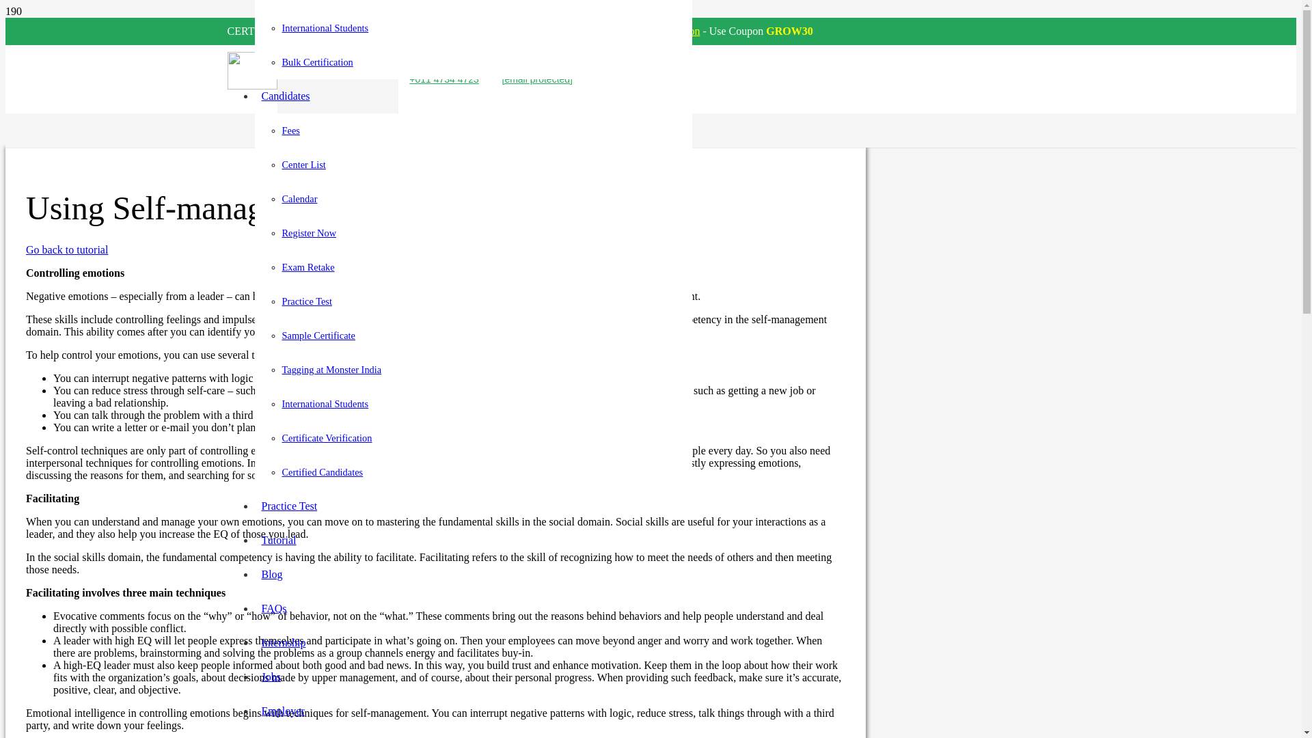  I want to click on International Students, so click(325, 404).